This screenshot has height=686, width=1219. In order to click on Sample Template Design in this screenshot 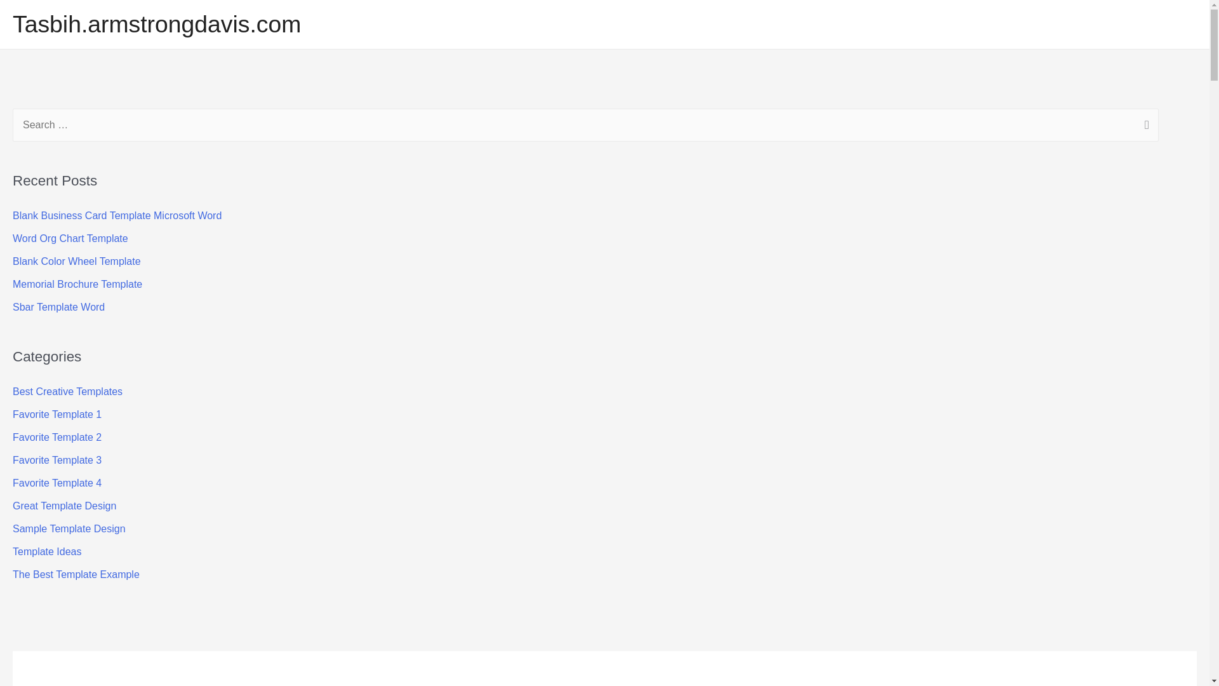, I will do `click(69, 528)`.